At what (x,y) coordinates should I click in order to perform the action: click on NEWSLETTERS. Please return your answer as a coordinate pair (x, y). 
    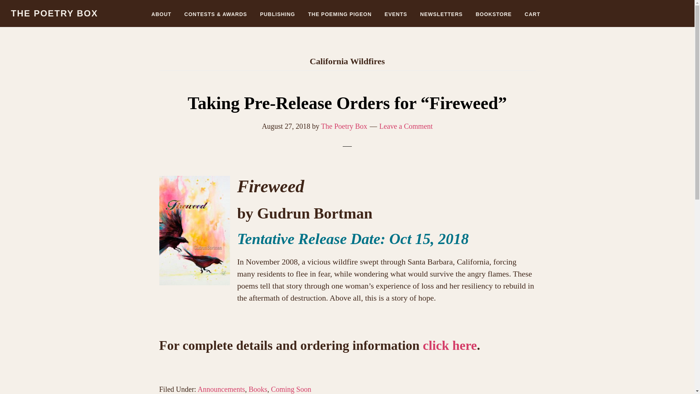
    Looking at the image, I should click on (441, 11).